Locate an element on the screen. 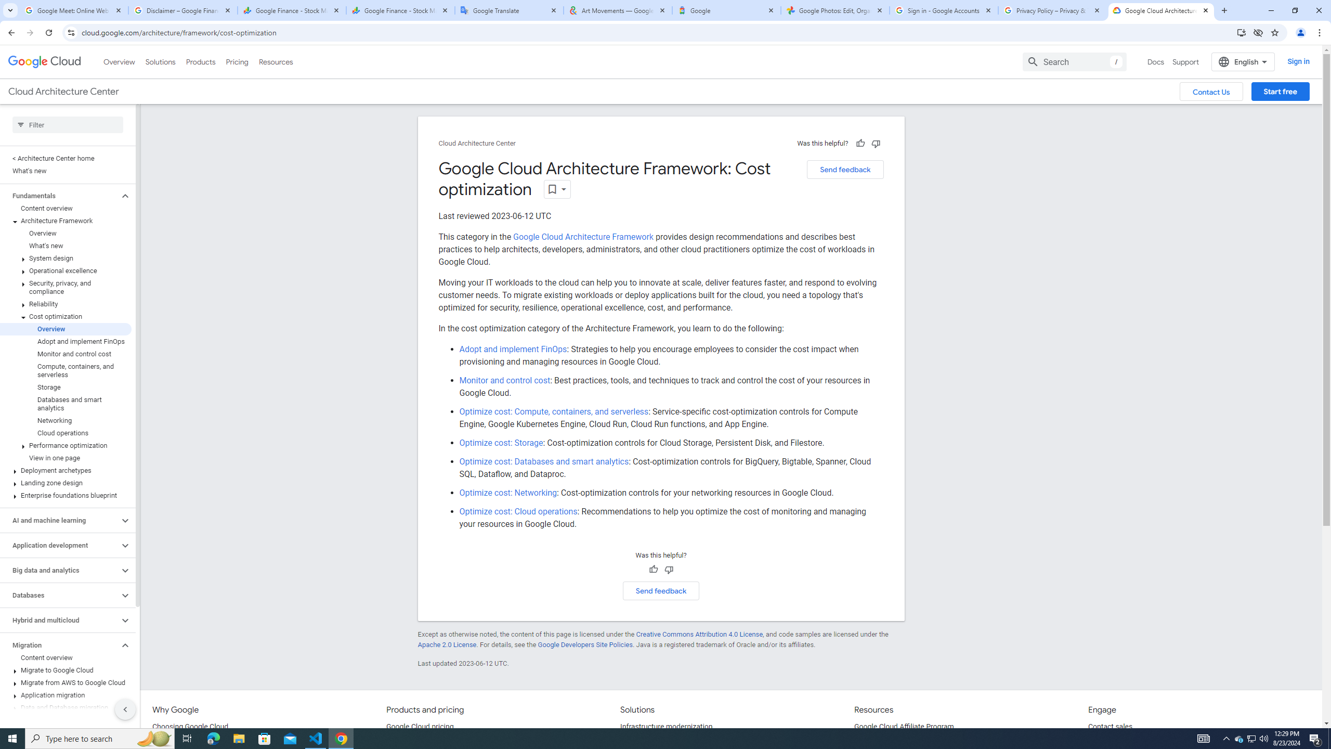 This screenshot has height=749, width=1331. Operational excellence is located at coordinates (66, 270).